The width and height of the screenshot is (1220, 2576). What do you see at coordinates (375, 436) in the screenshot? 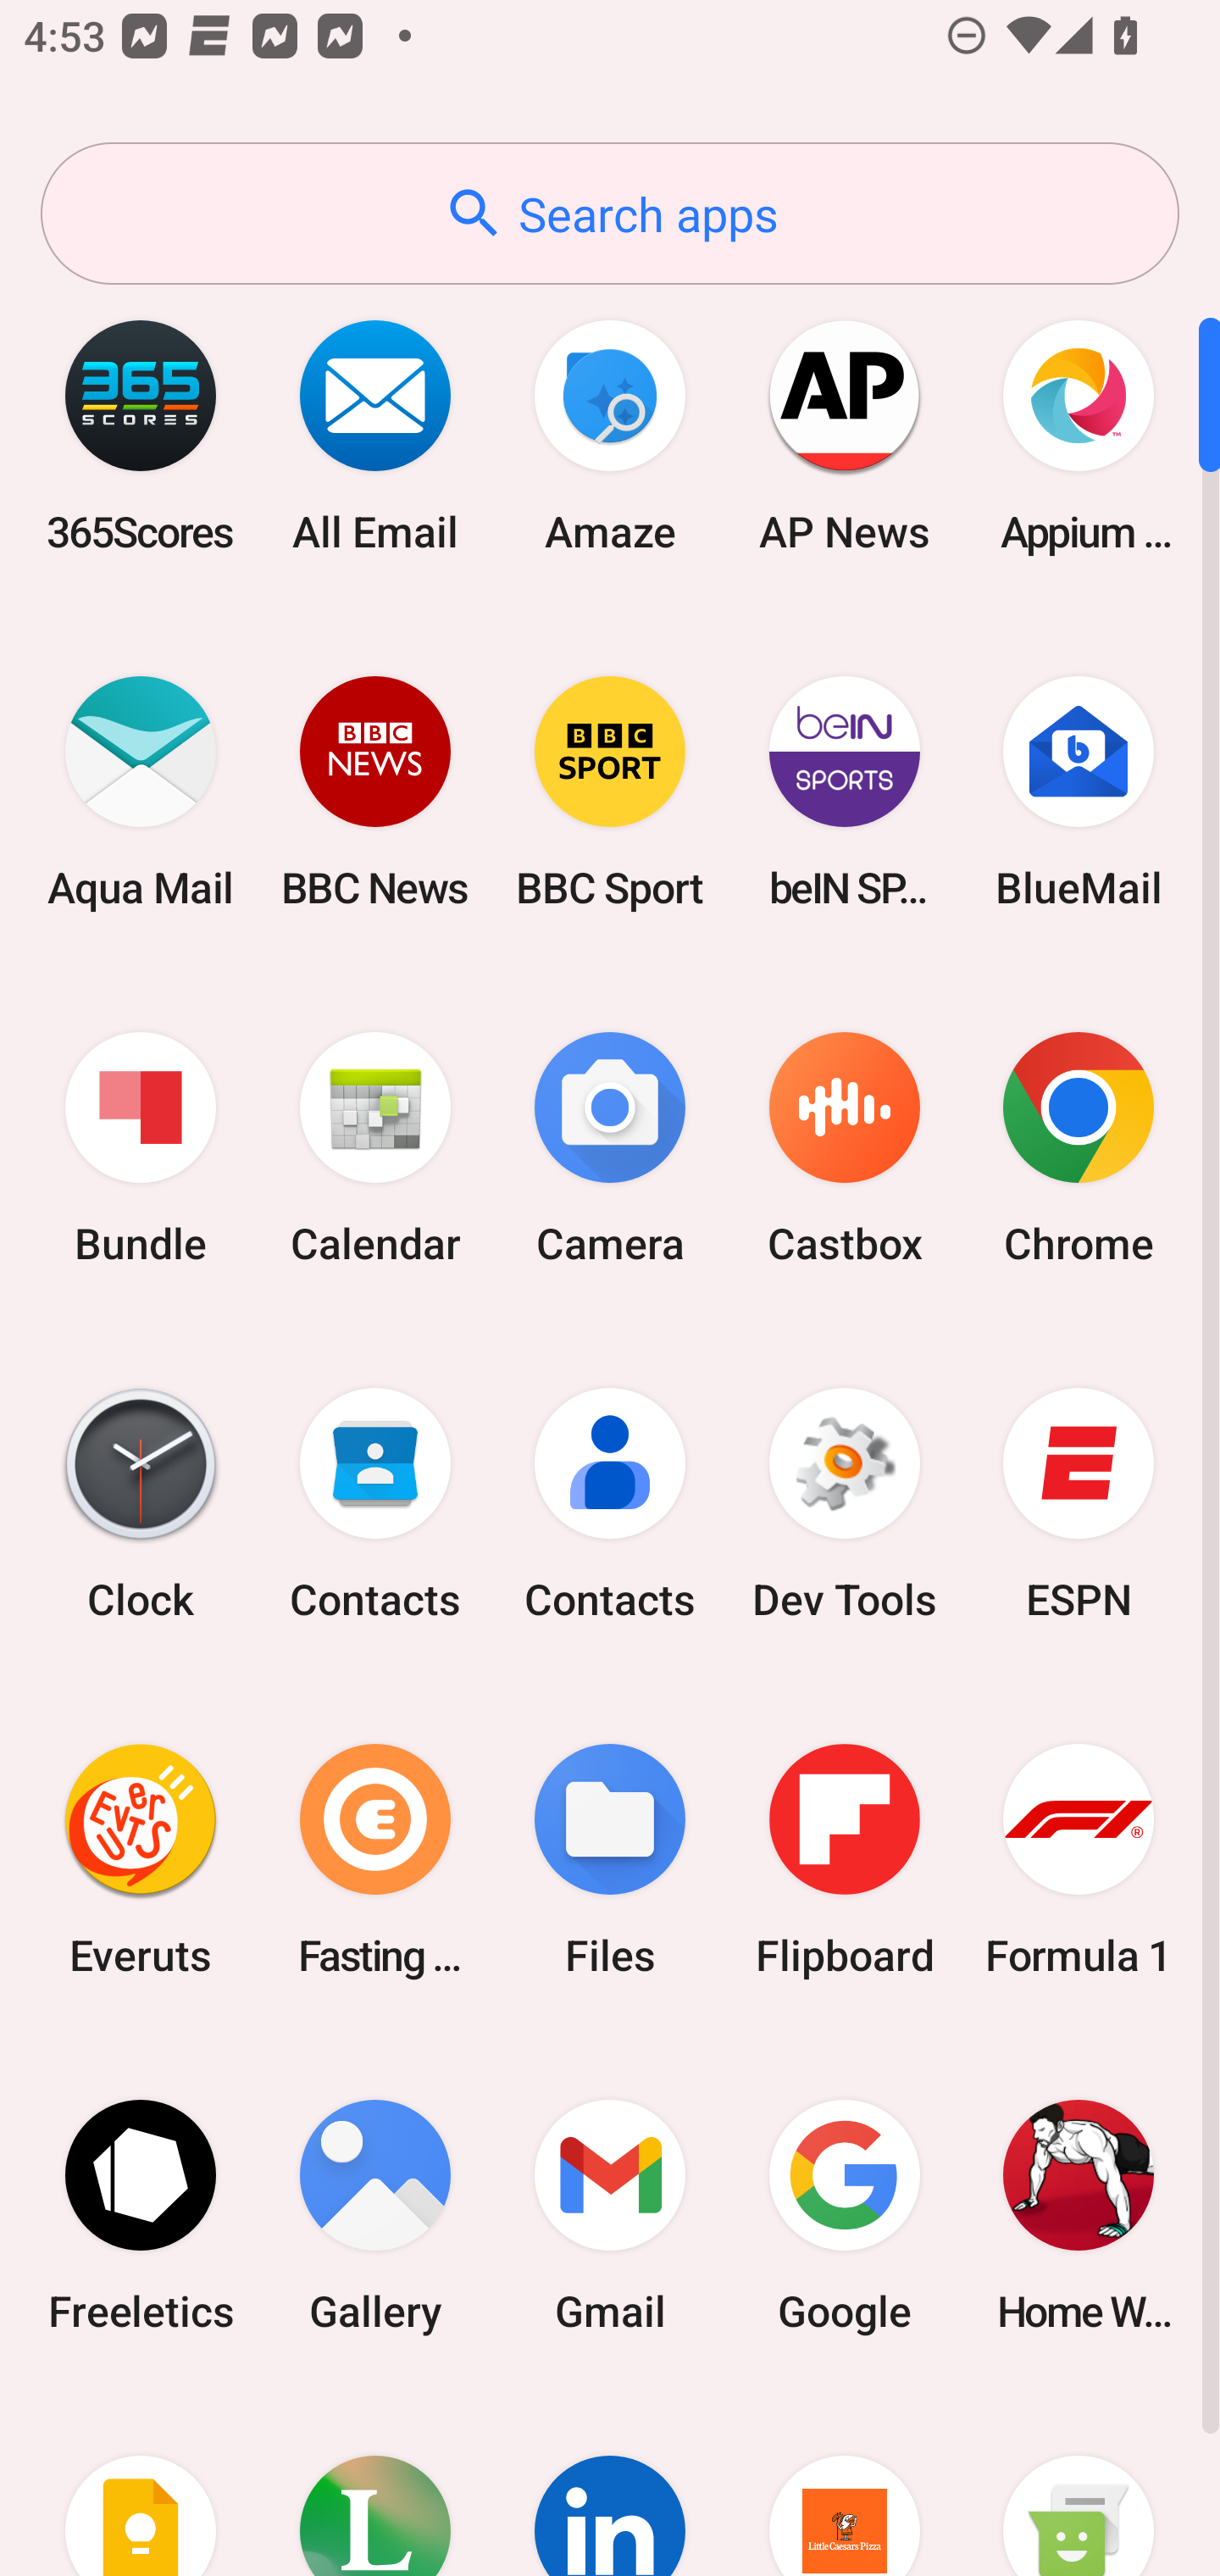
I see `All Email` at bounding box center [375, 436].